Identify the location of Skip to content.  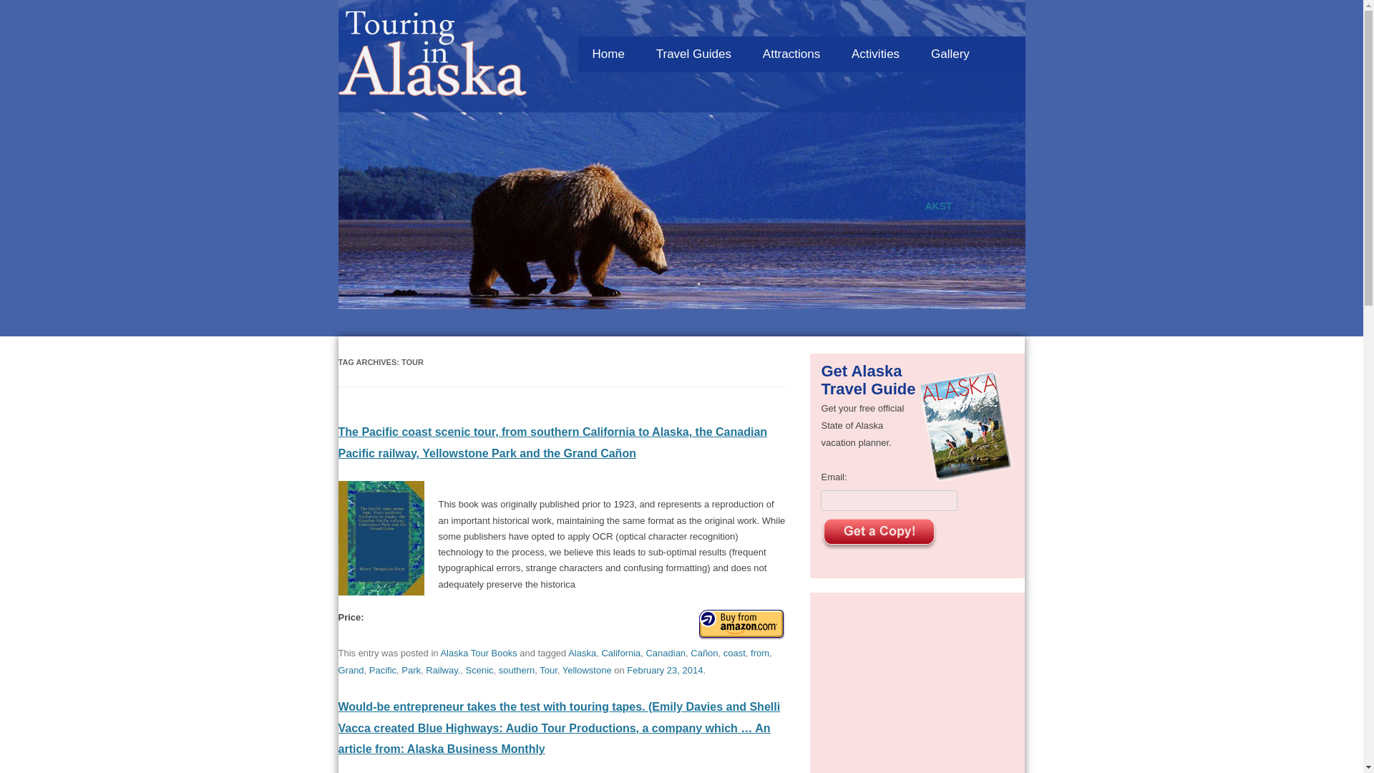
(834, 32).